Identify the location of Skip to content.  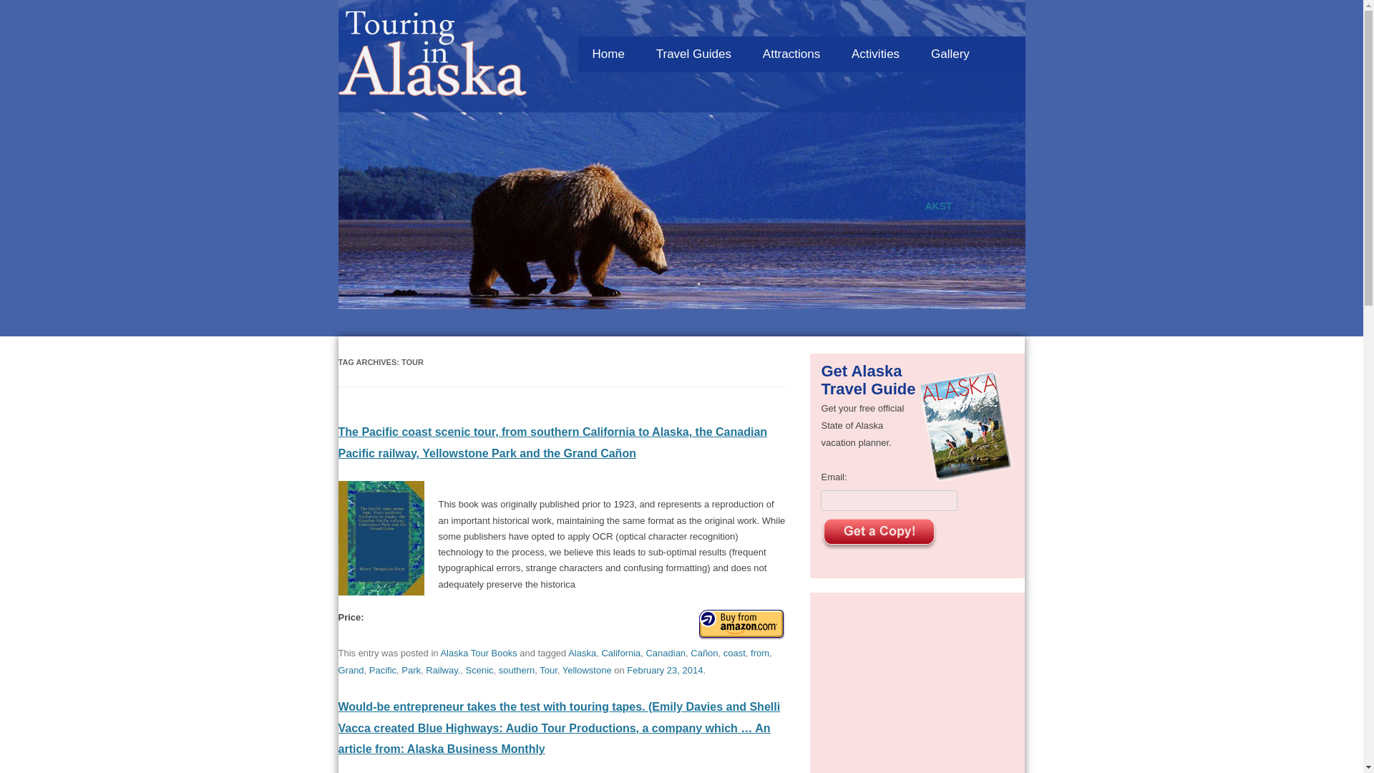
(834, 32).